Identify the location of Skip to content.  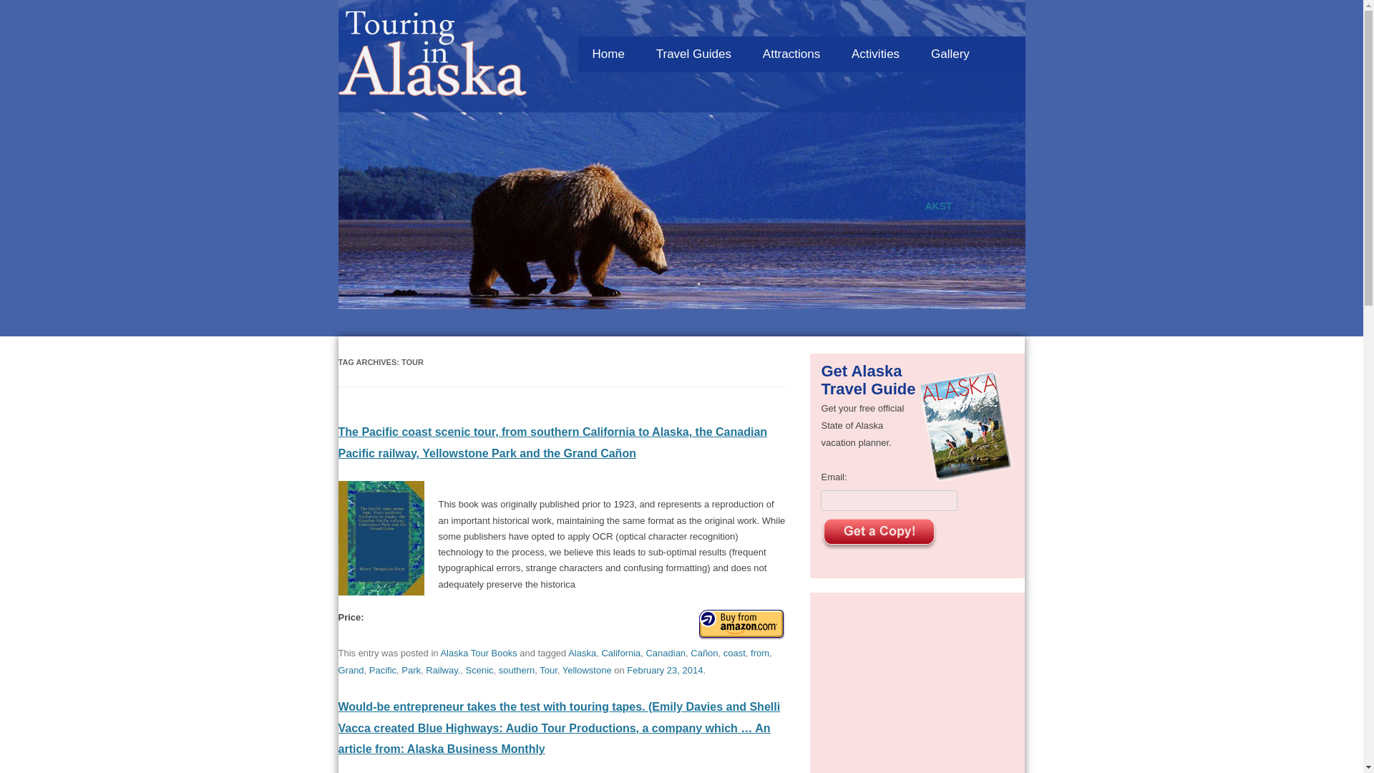
(834, 32).